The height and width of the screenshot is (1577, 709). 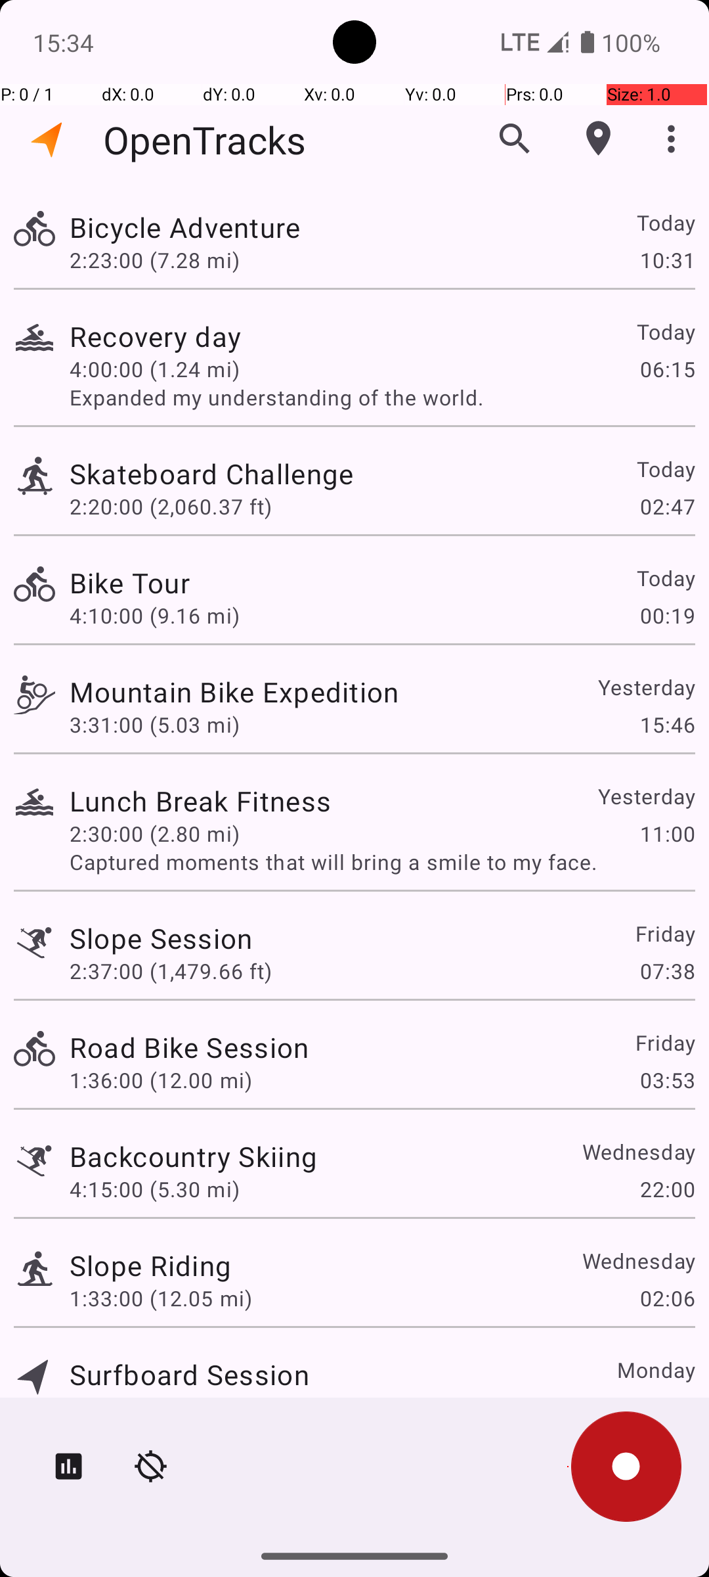 I want to click on 03:53, so click(x=667, y=1080).